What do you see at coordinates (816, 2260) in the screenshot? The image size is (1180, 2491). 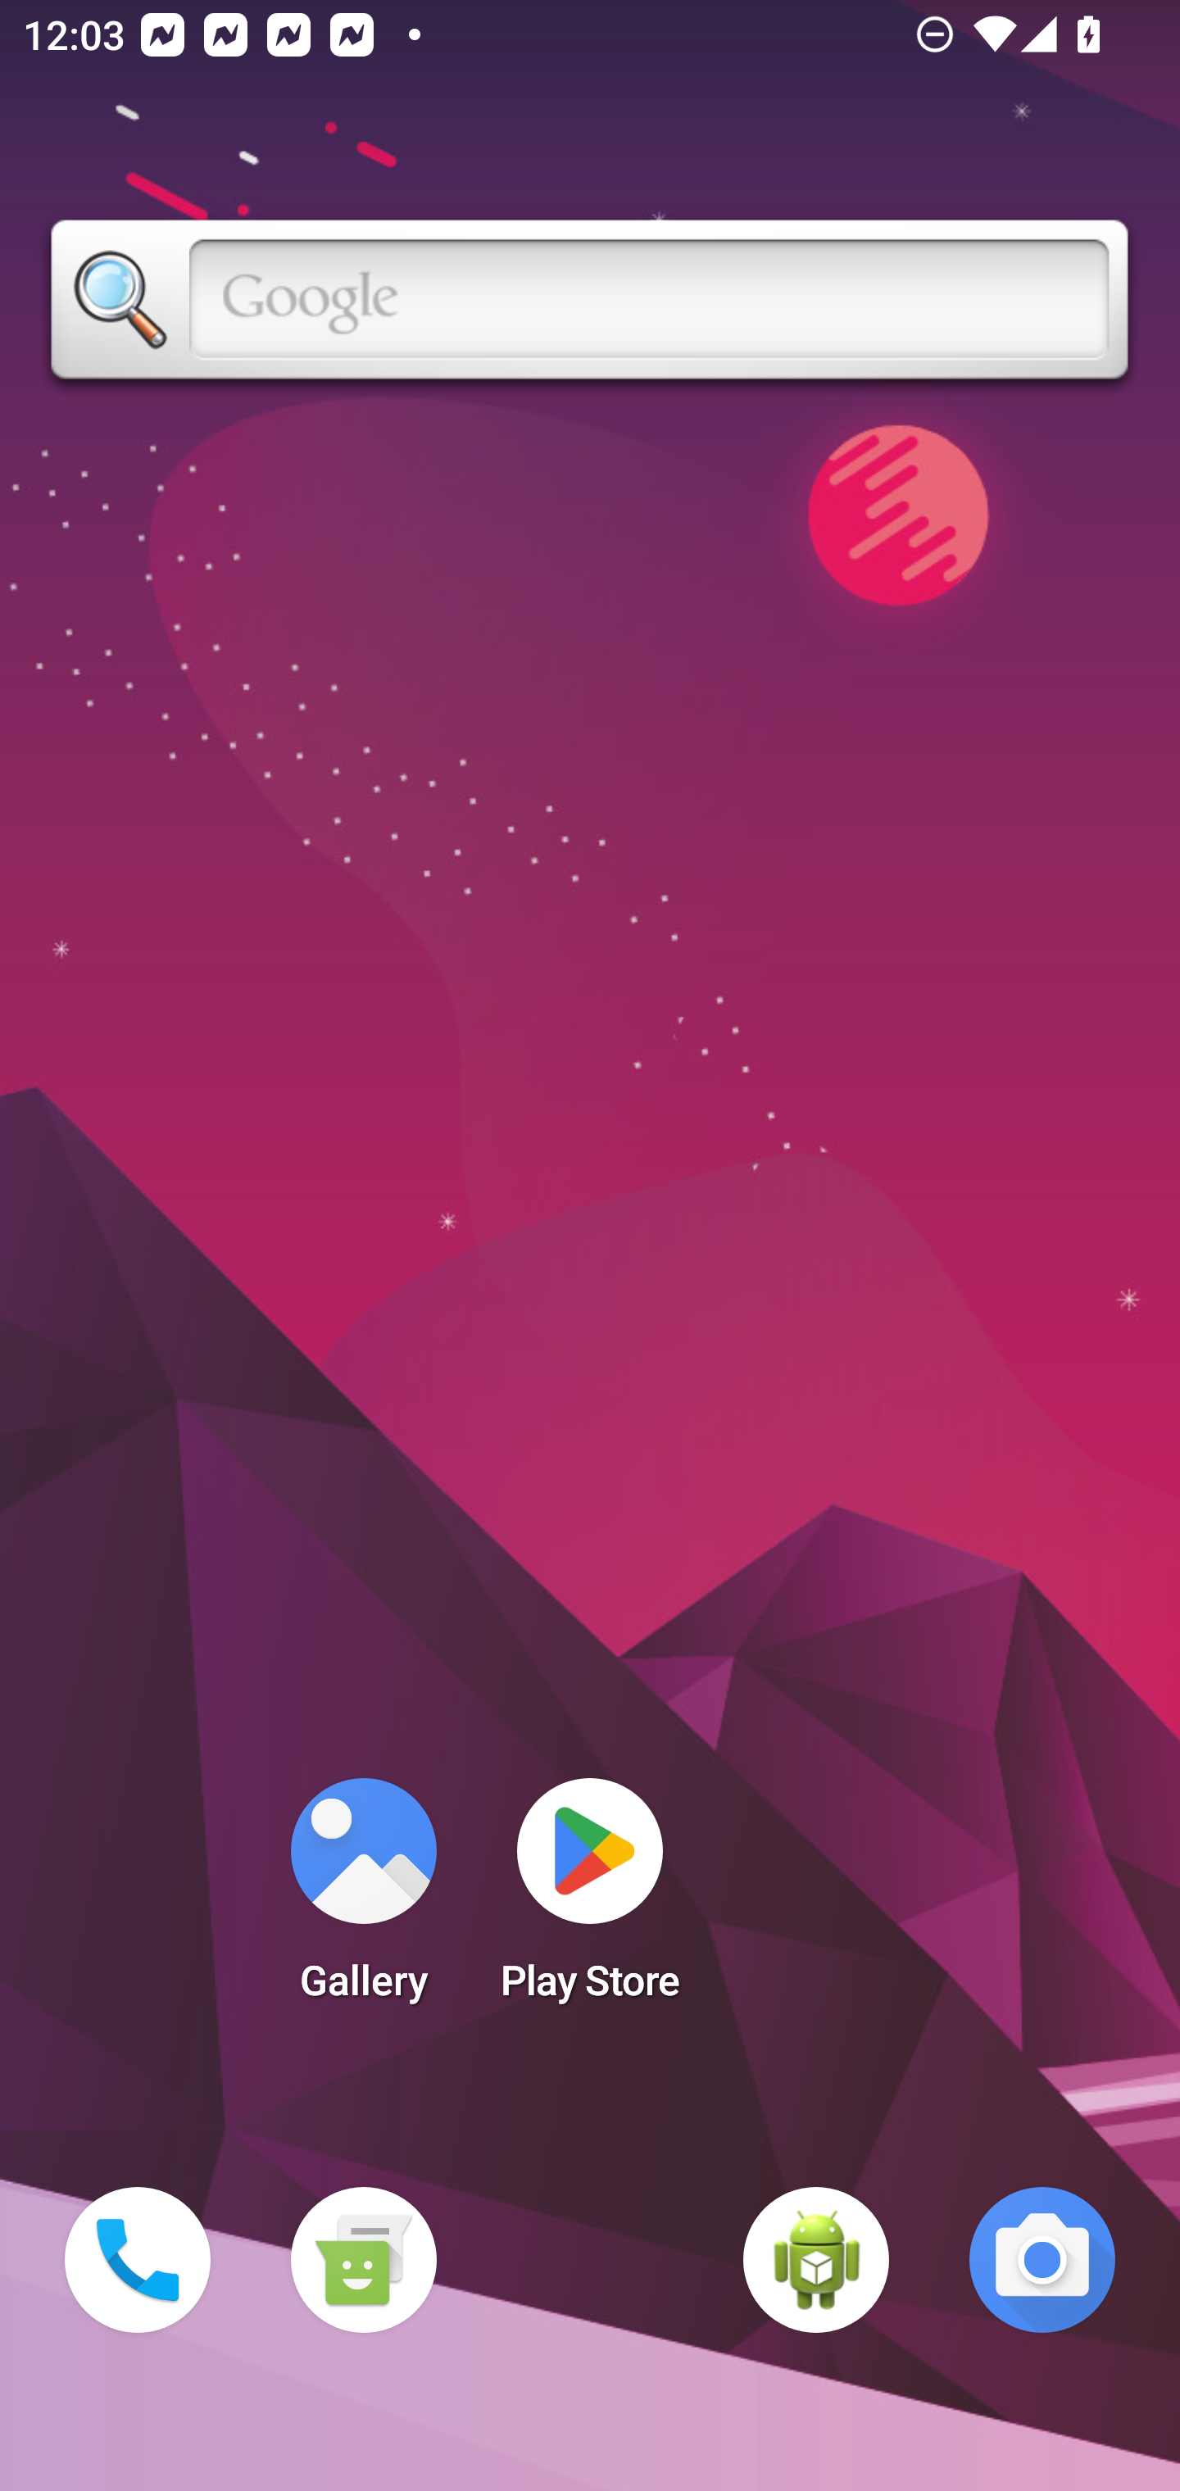 I see `WebView Browser Tester` at bounding box center [816, 2260].